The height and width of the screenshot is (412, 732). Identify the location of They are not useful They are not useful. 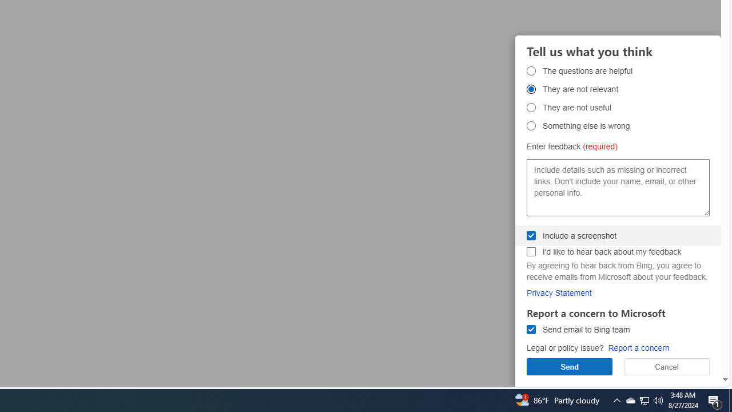
(531, 108).